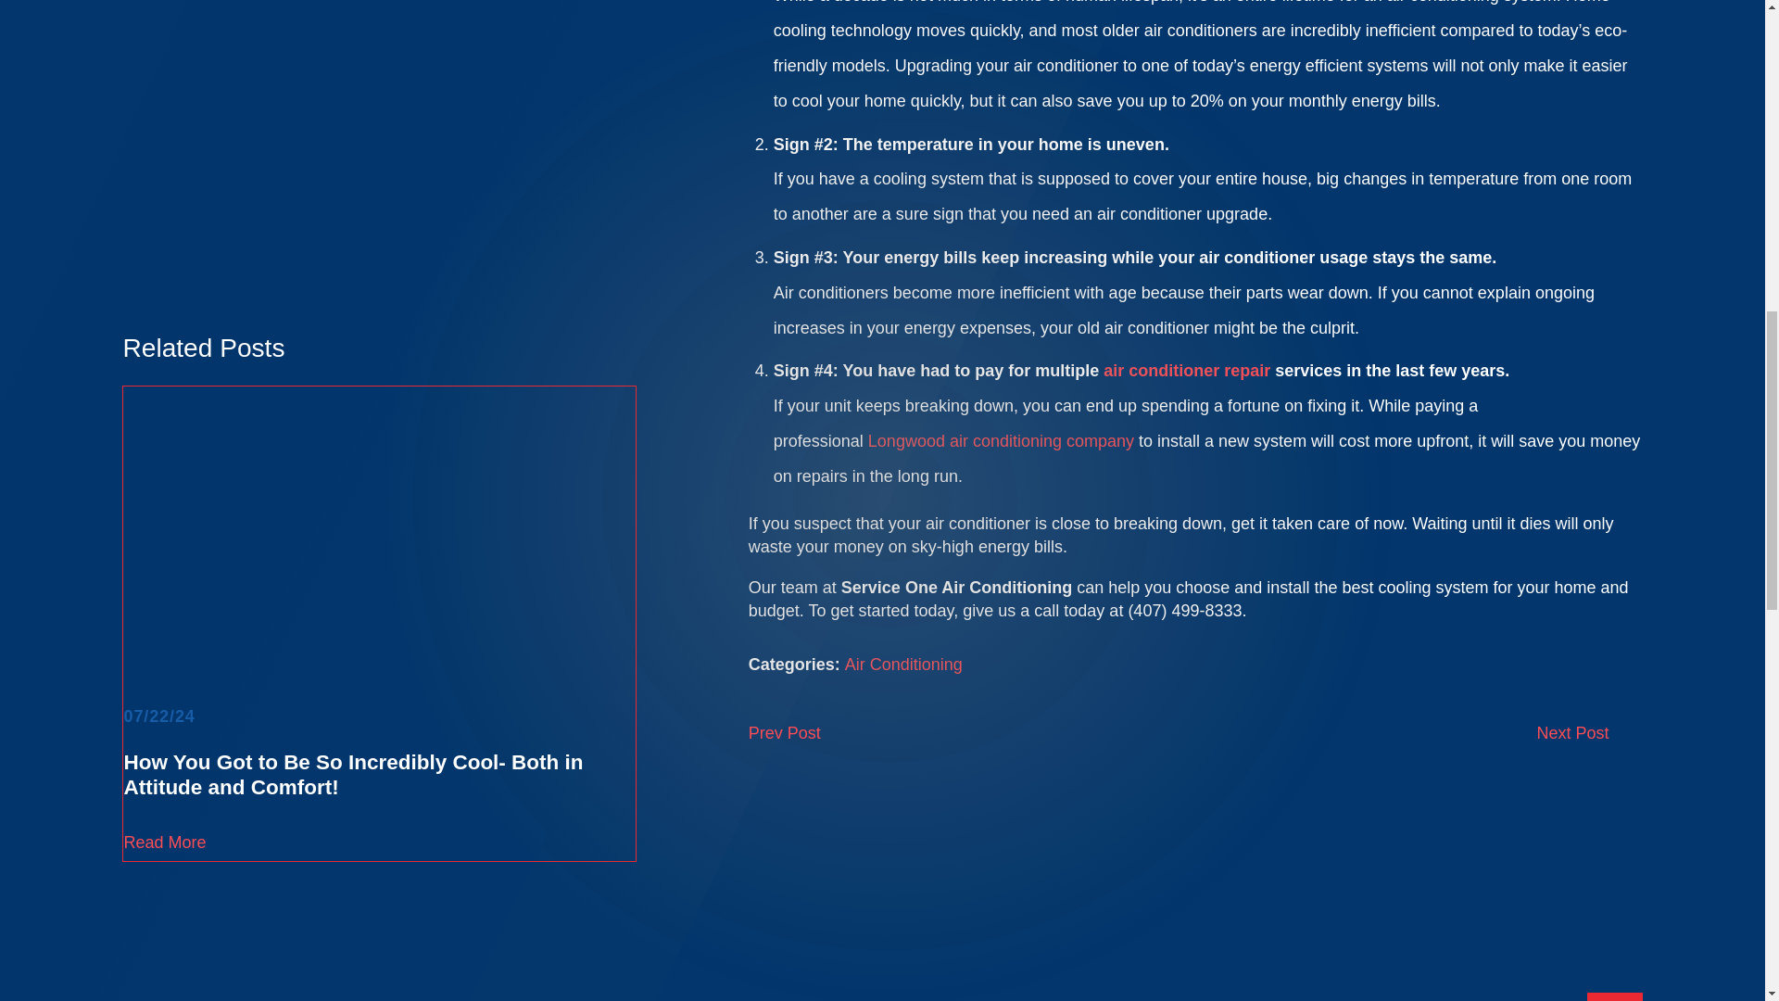 The height and width of the screenshot is (1001, 1779). What do you see at coordinates (1186, 371) in the screenshot?
I see `Air Conditioner Repair` at bounding box center [1186, 371].